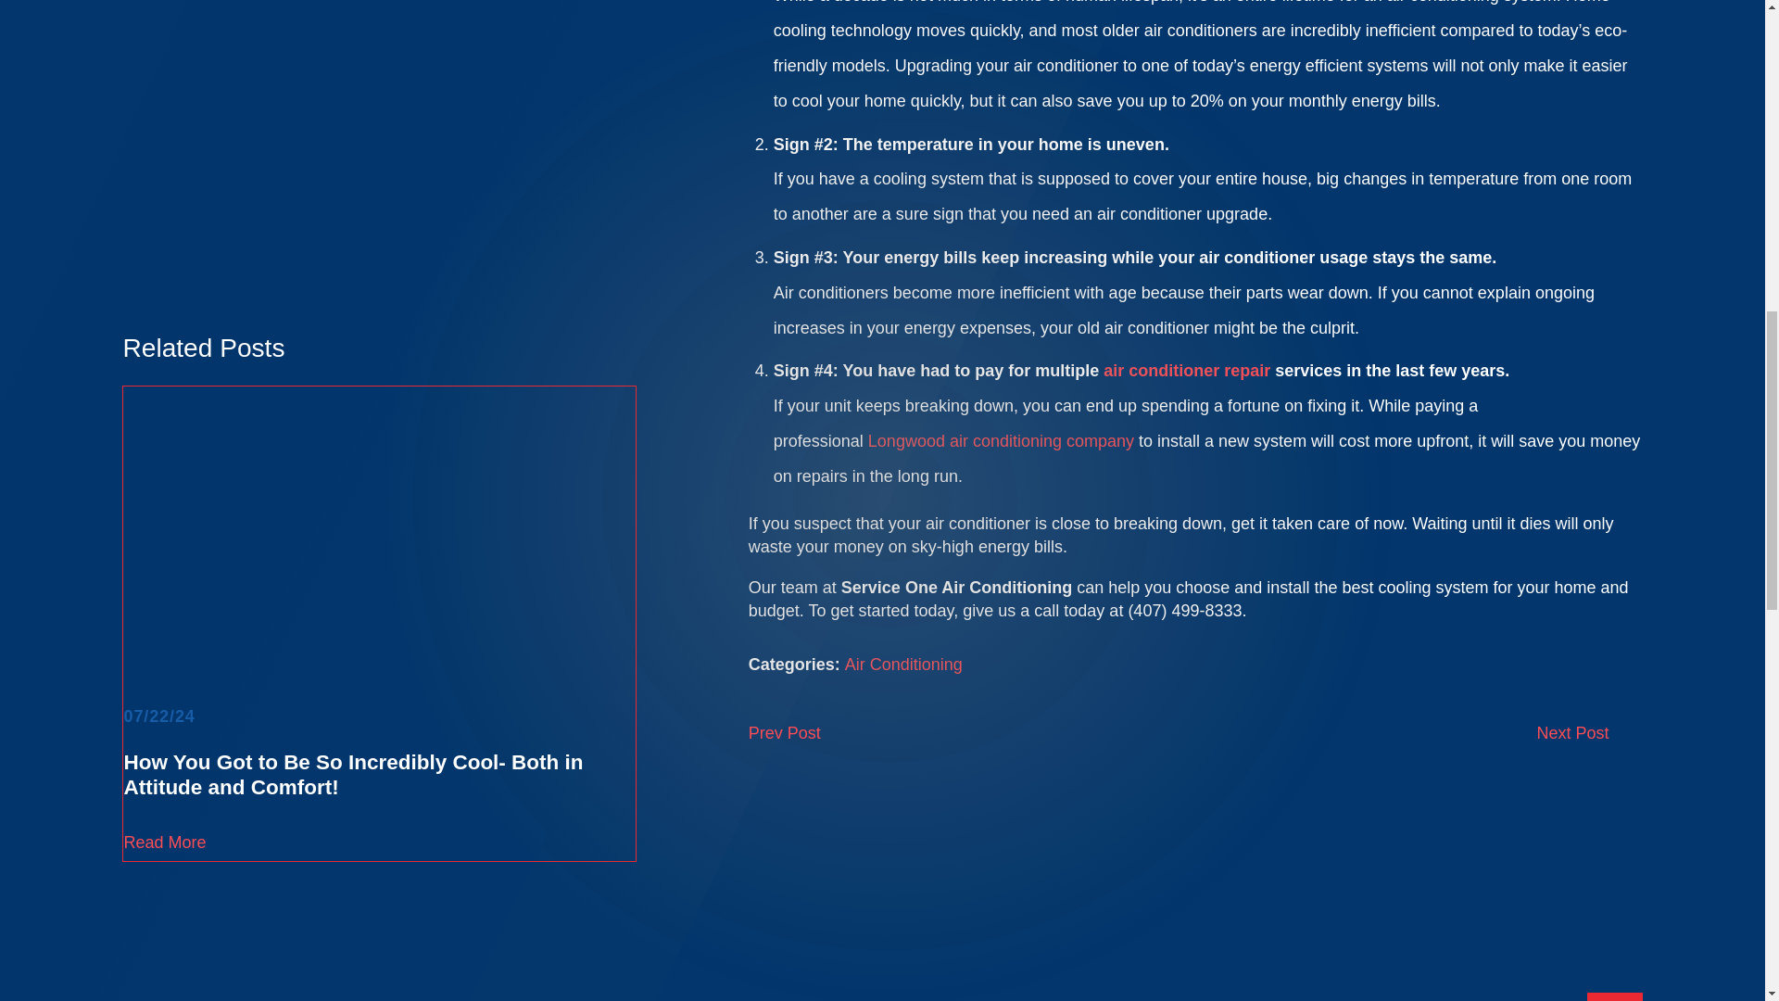 The height and width of the screenshot is (1001, 1779). What do you see at coordinates (1186, 371) in the screenshot?
I see `Air Conditioner Repair` at bounding box center [1186, 371].